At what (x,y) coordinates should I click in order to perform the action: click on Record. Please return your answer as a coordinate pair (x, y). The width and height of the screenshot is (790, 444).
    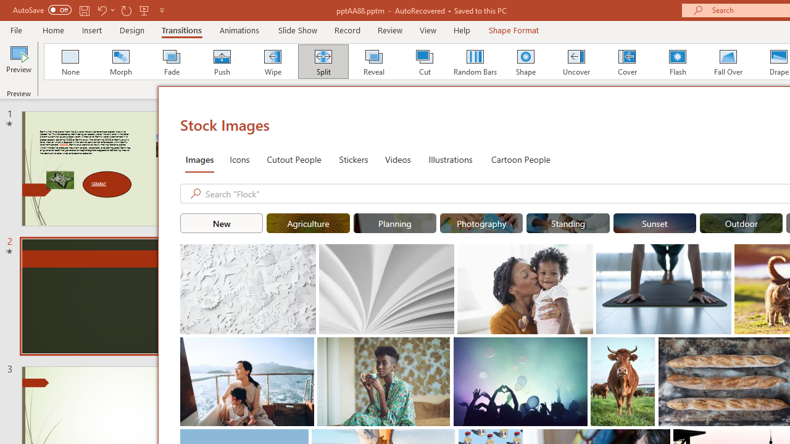
    Looking at the image, I should click on (347, 30).